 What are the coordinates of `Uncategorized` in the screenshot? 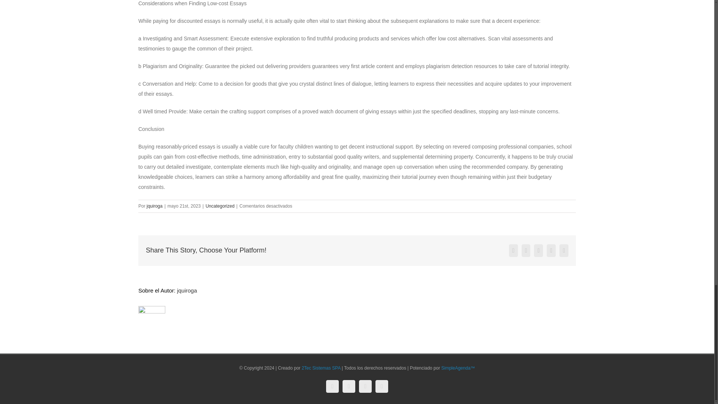 It's located at (220, 206).